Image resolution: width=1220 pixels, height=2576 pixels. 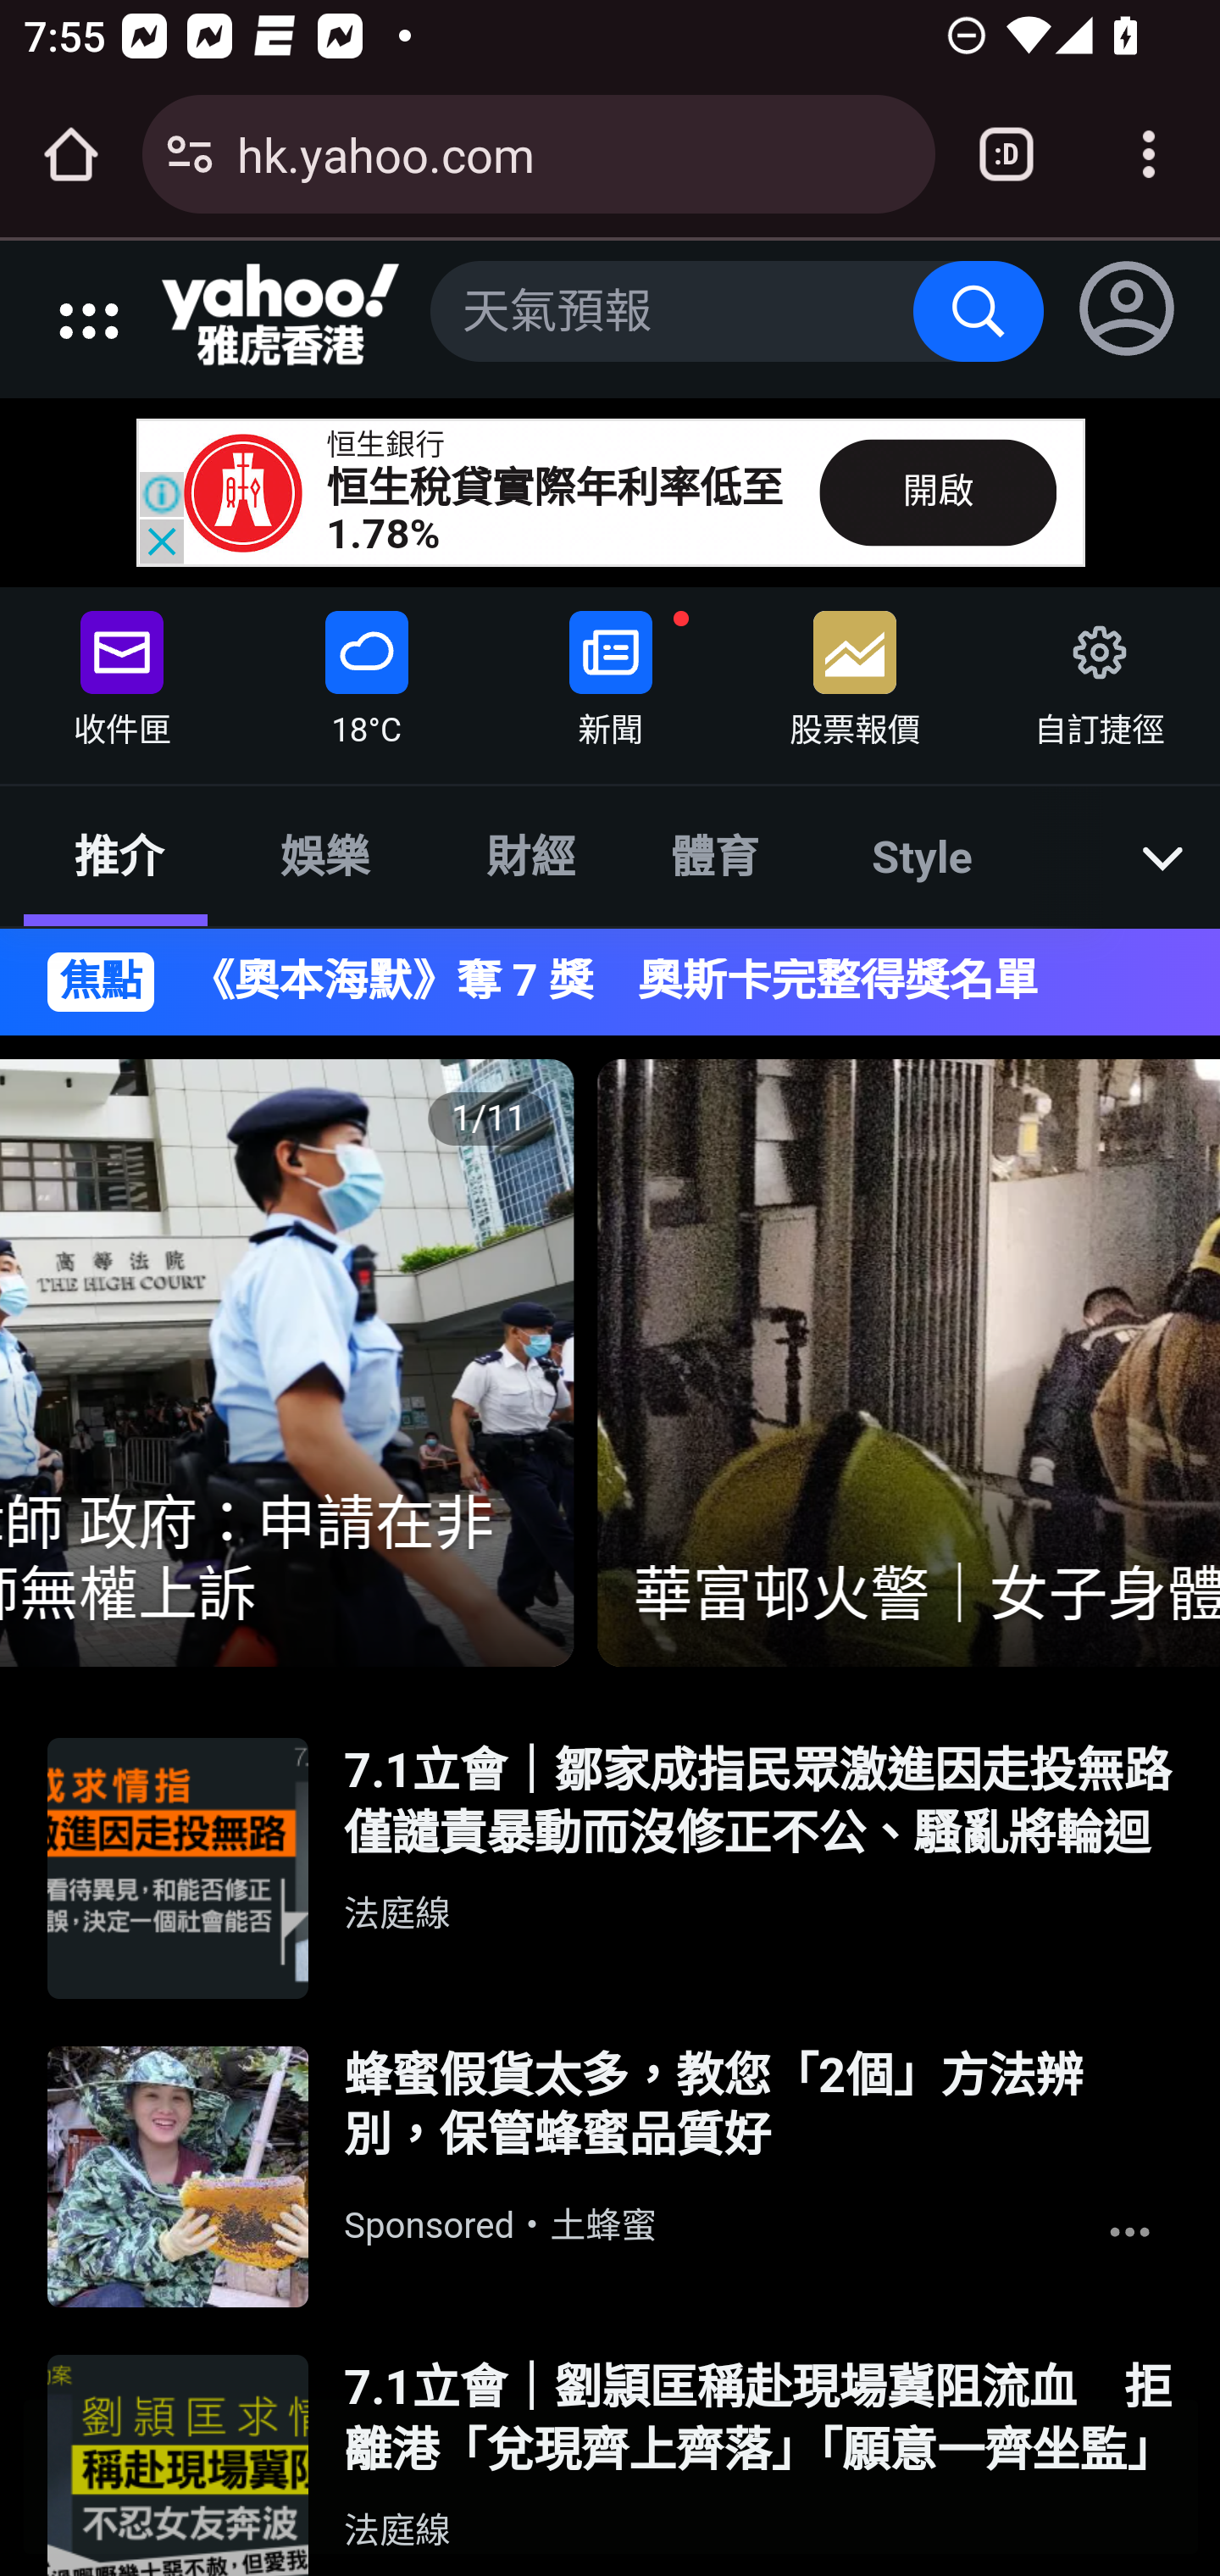 I want to click on sidebar, so click(x=114, y=305).